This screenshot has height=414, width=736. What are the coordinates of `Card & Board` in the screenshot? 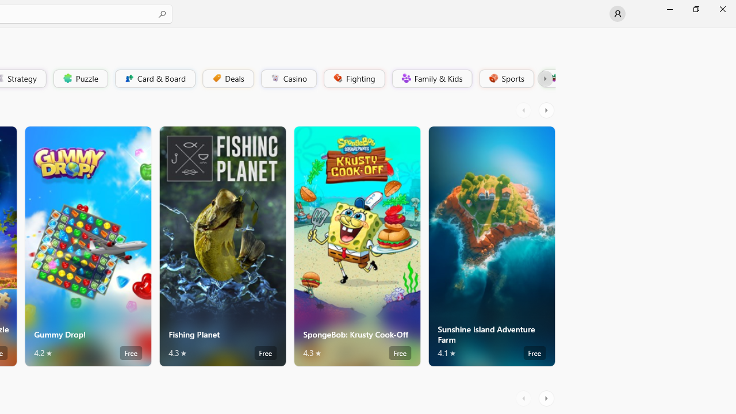 It's located at (154, 78).